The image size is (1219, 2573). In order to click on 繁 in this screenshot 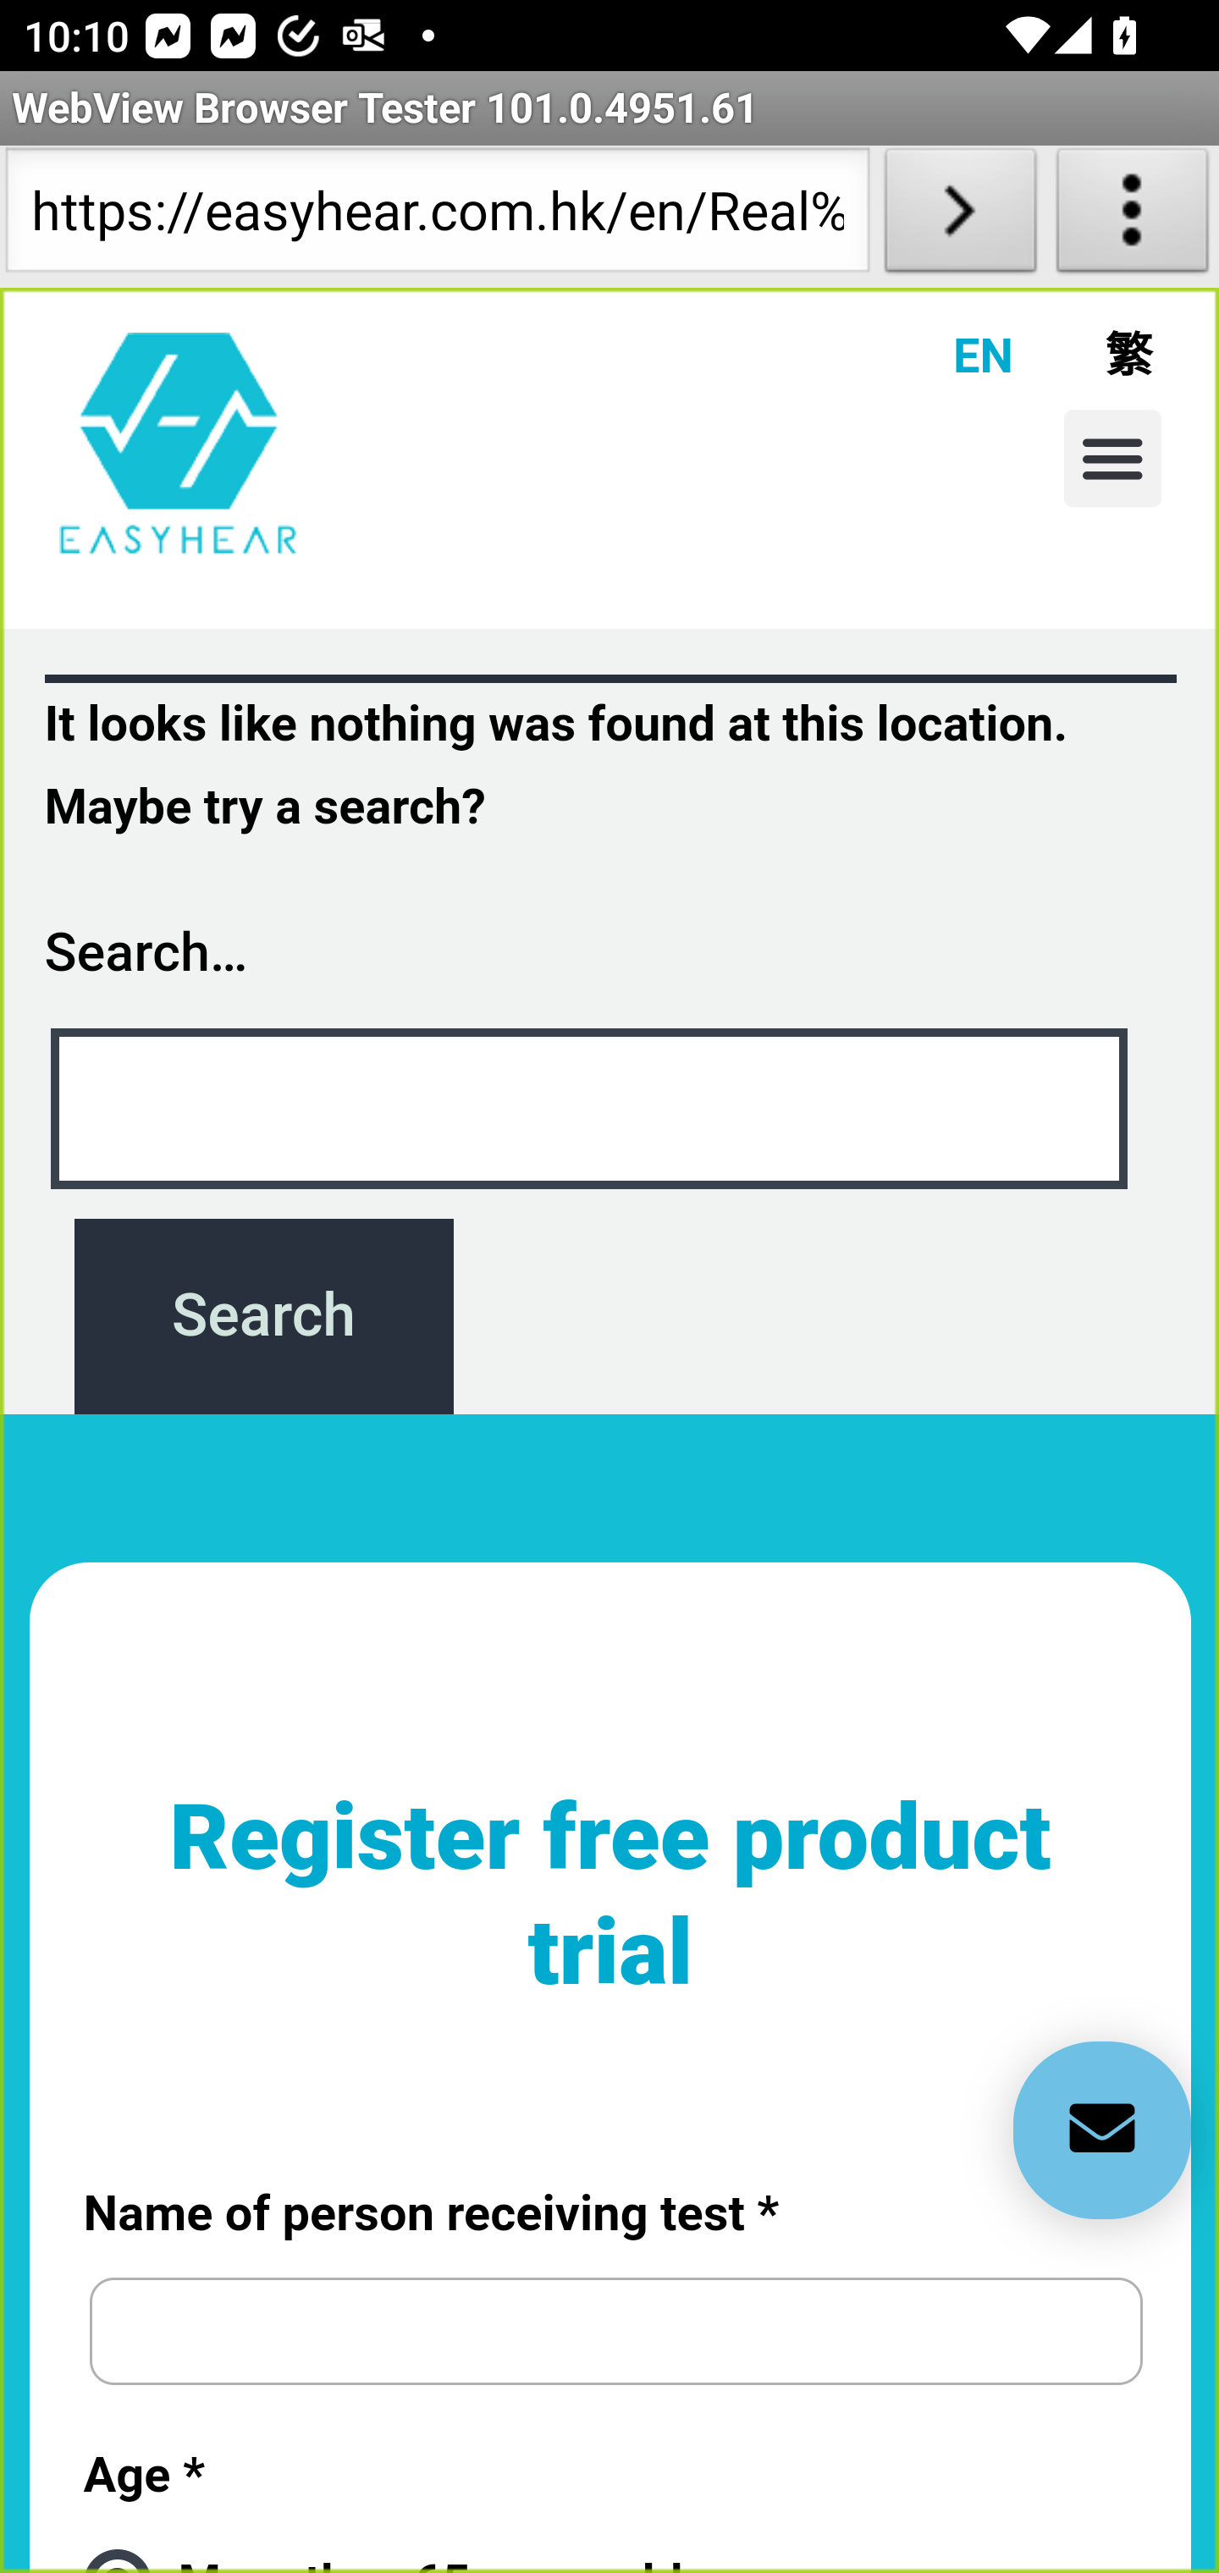, I will do `click(1084, 354)`.